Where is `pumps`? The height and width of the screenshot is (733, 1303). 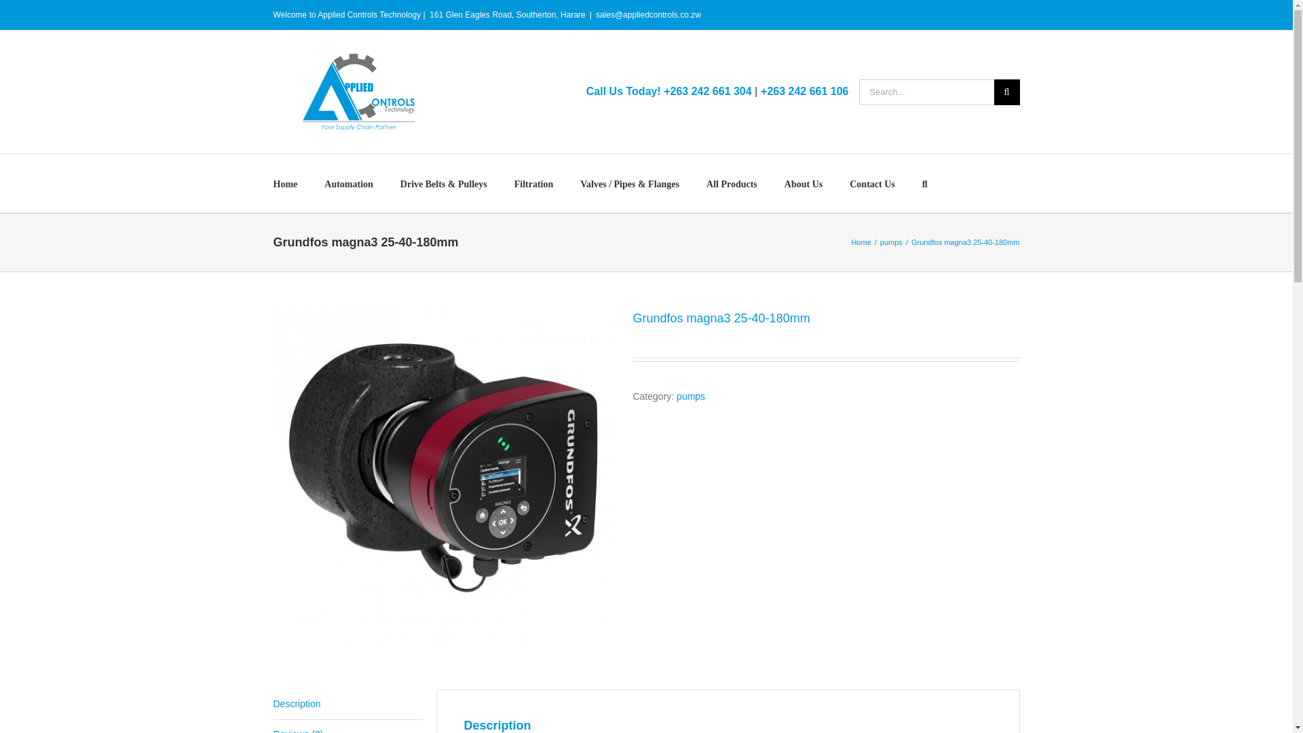
pumps is located at coordinates (690, 396).